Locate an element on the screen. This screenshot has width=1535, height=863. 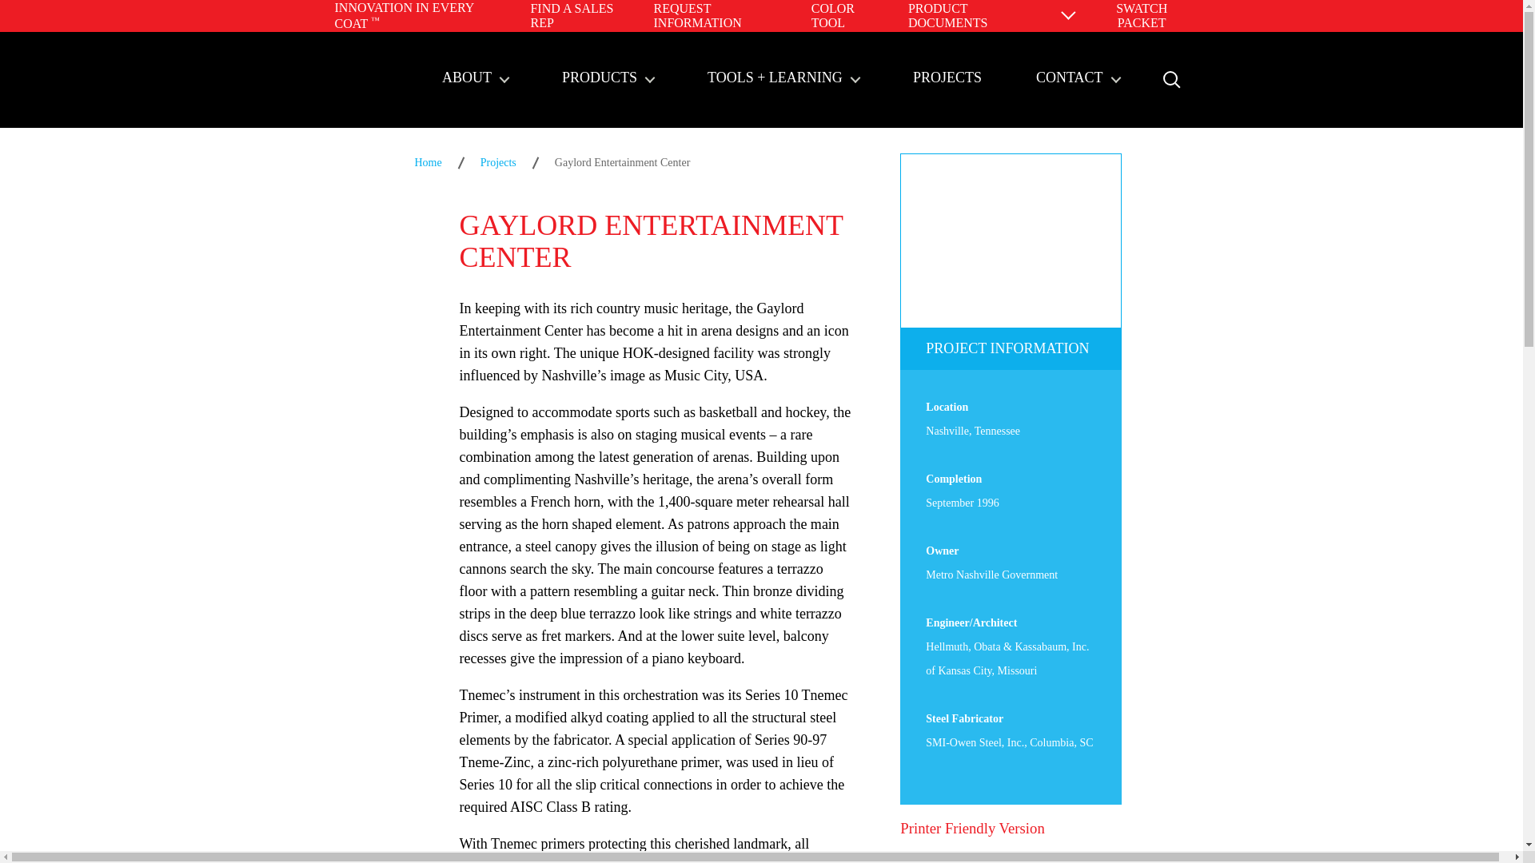
FIND A SALES REP is located at coordinates (571, 15).